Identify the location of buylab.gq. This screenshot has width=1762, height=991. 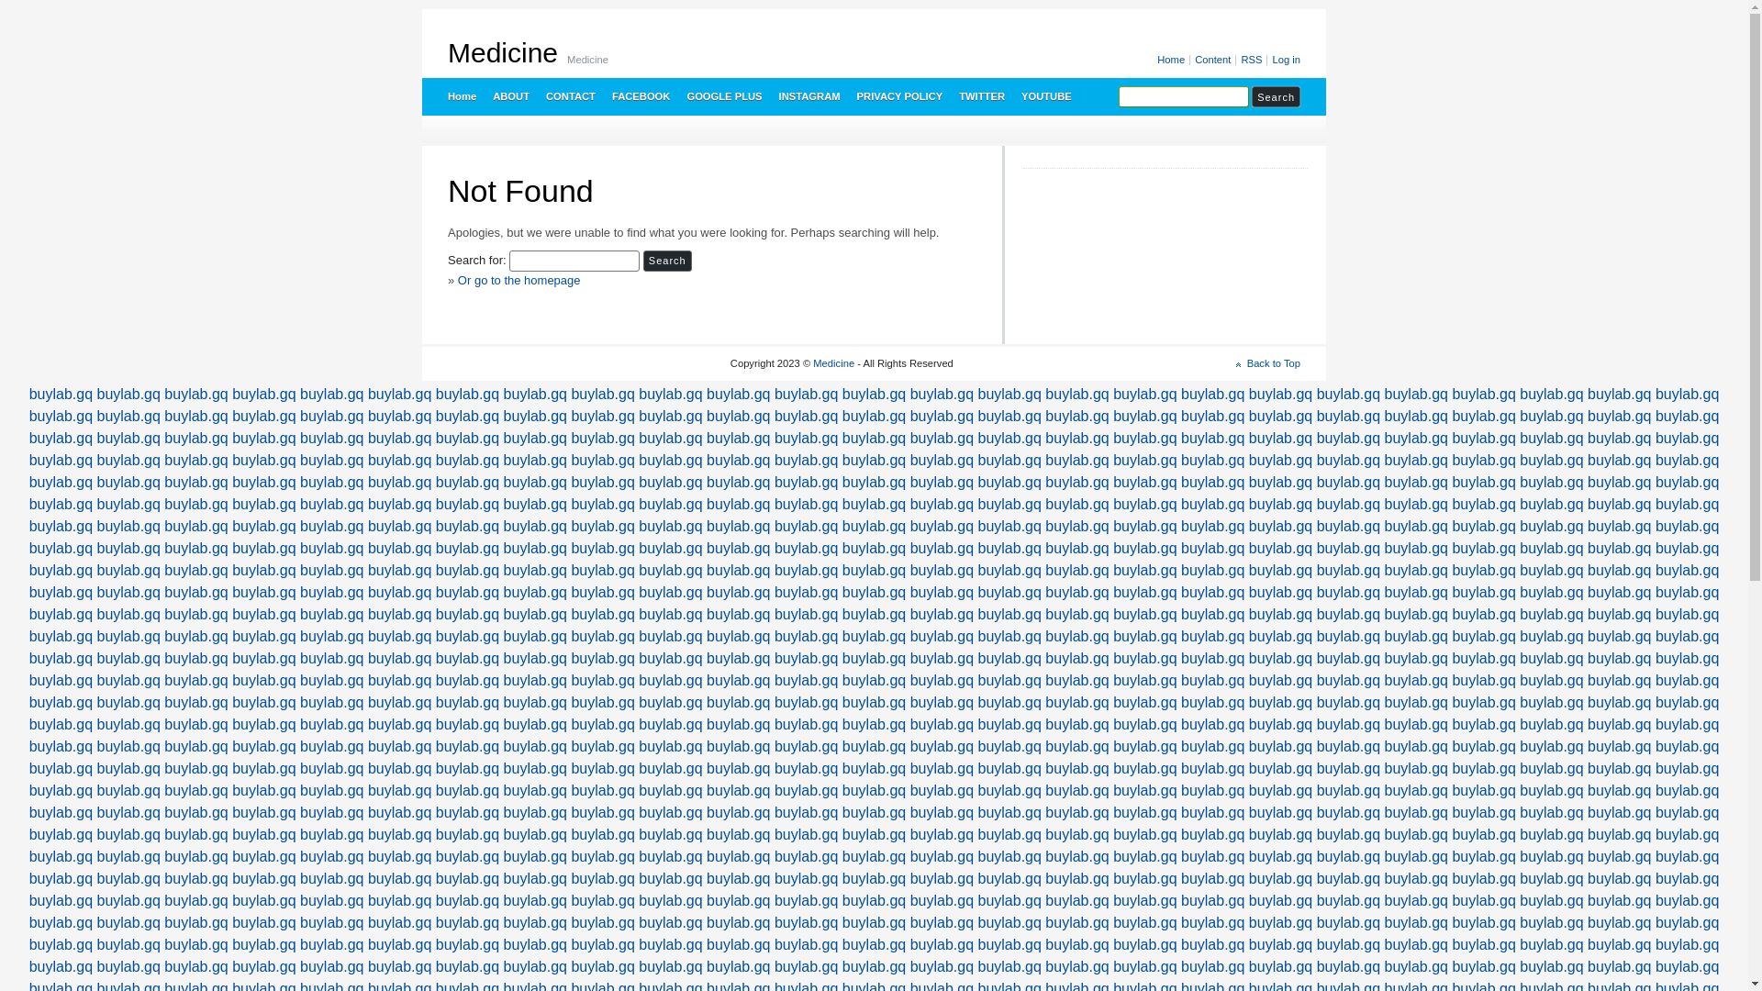
(1551, 945).